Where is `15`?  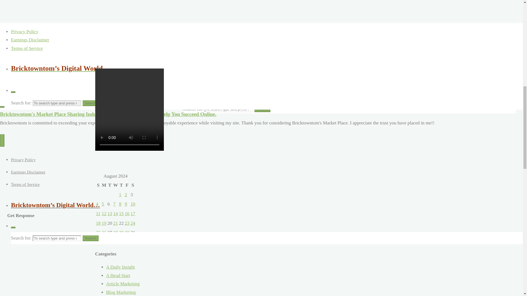
15 is located at coordinates (121, 214).